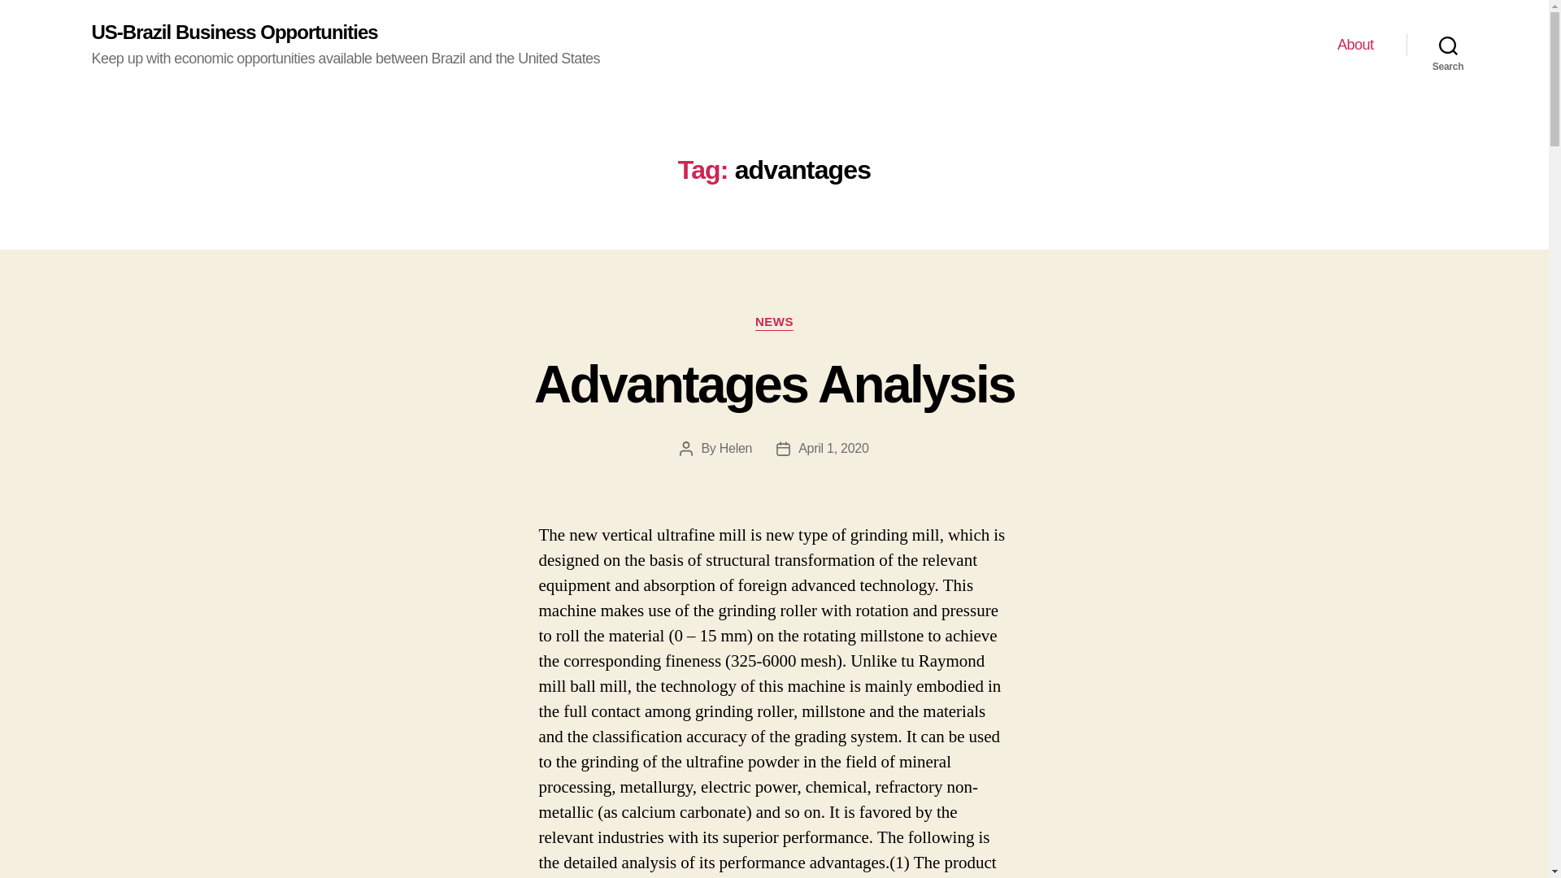 This screenshot has height=878, width=1561. I want to click on Search, so click(1448, 45).